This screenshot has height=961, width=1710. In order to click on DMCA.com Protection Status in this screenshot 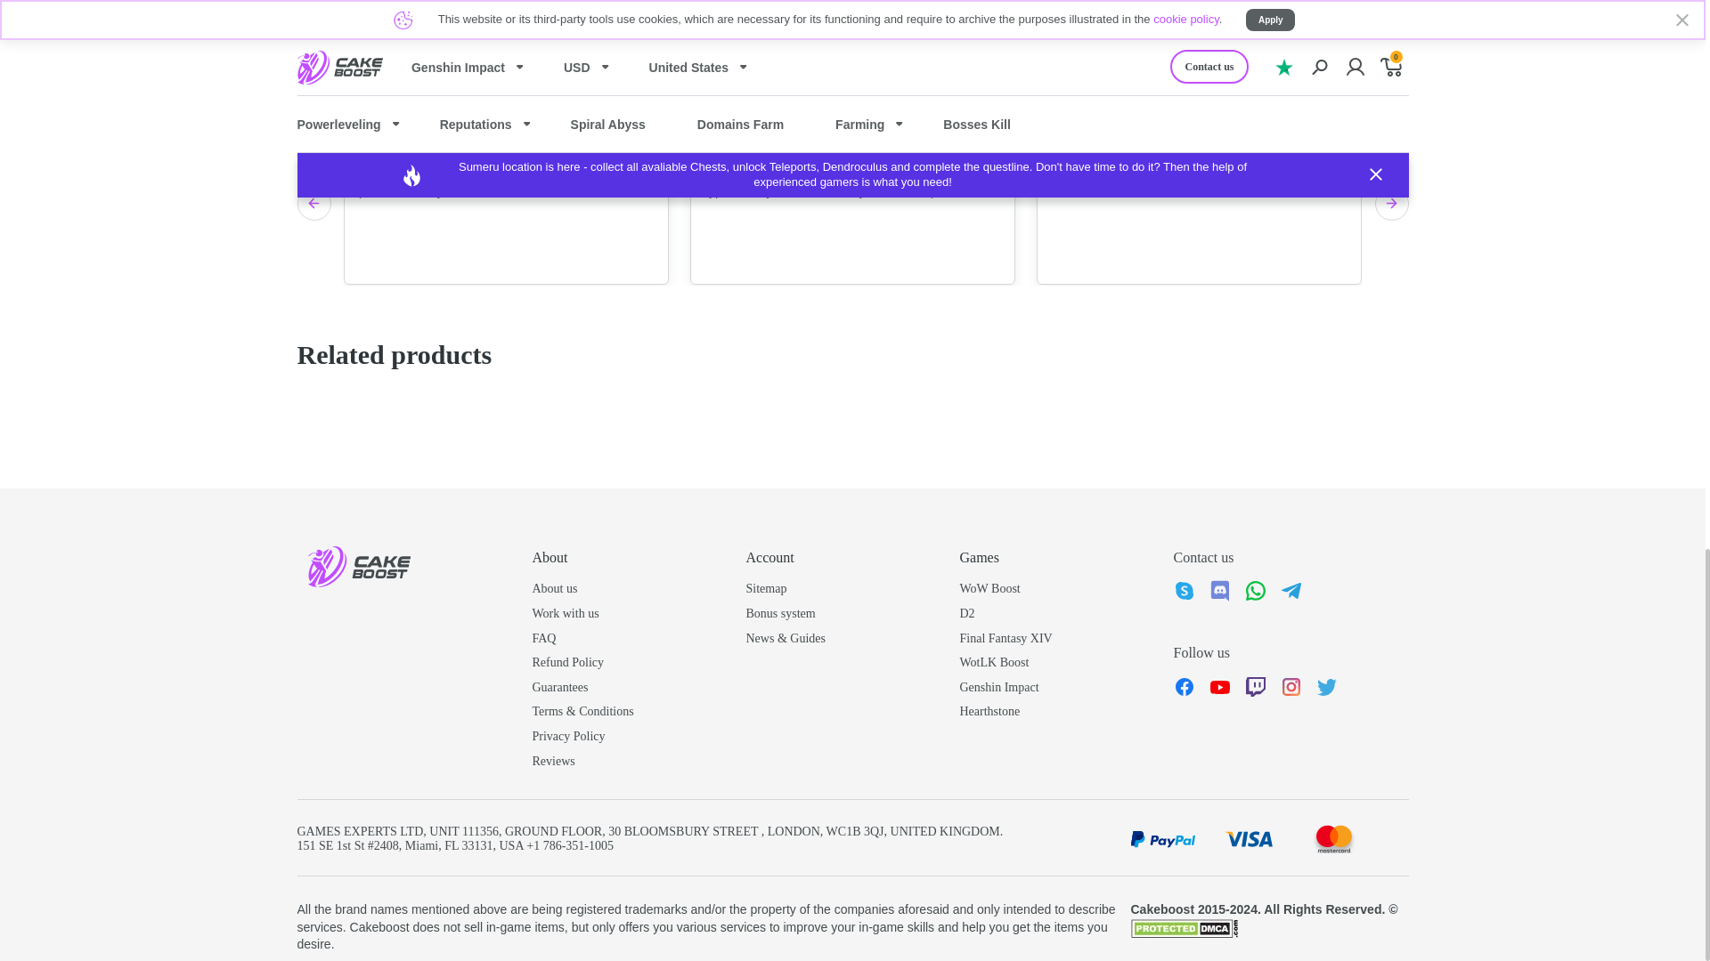, I will do `click(1185, 926)`.